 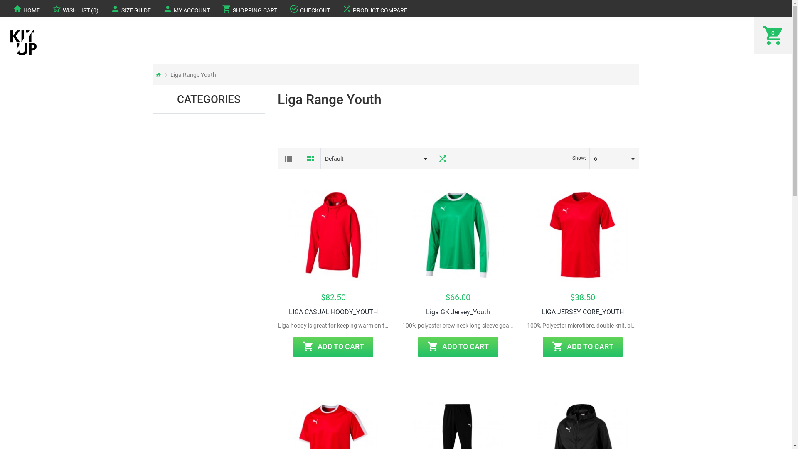 I want to click on WISH LIST (0), so click(x=75, y=8).